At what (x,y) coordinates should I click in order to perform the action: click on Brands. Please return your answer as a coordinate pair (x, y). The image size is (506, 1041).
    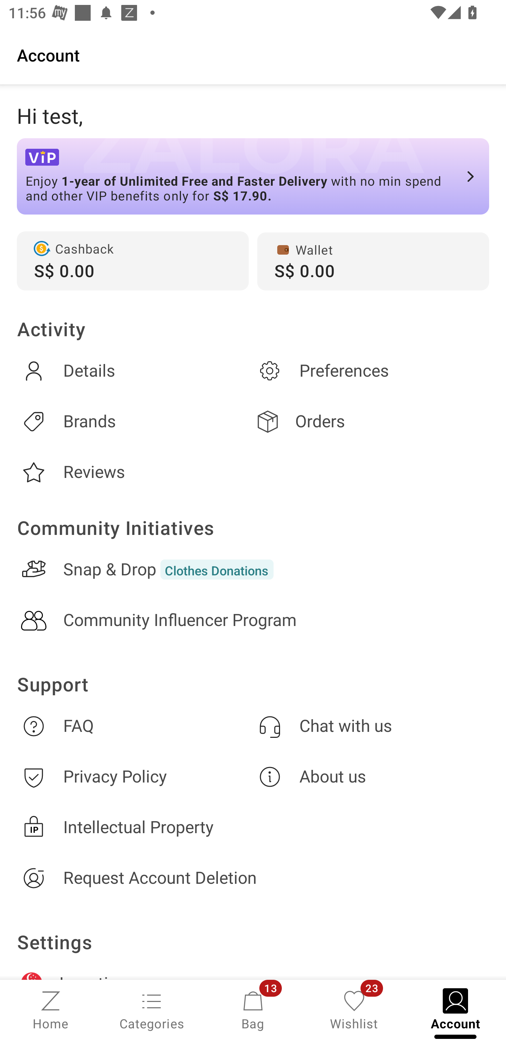
    Looking at the image, I should click on (135, 421).